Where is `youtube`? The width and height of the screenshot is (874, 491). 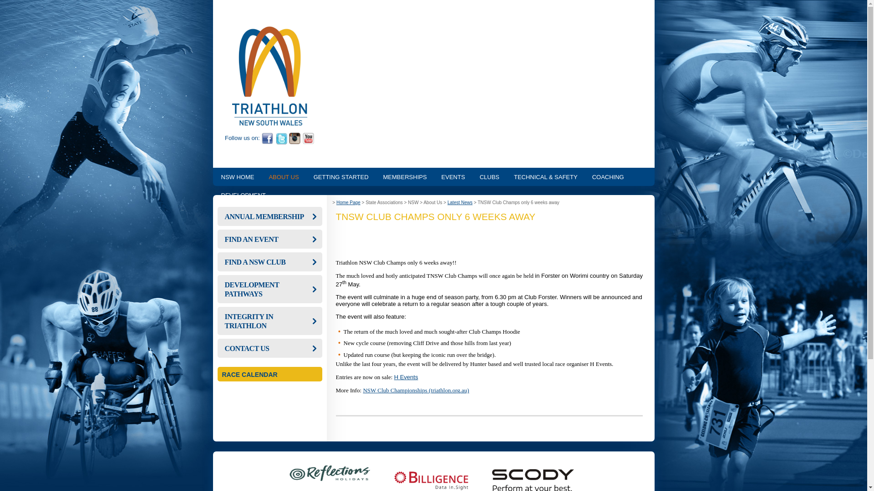 youtube is located at coordinates (309, 138).